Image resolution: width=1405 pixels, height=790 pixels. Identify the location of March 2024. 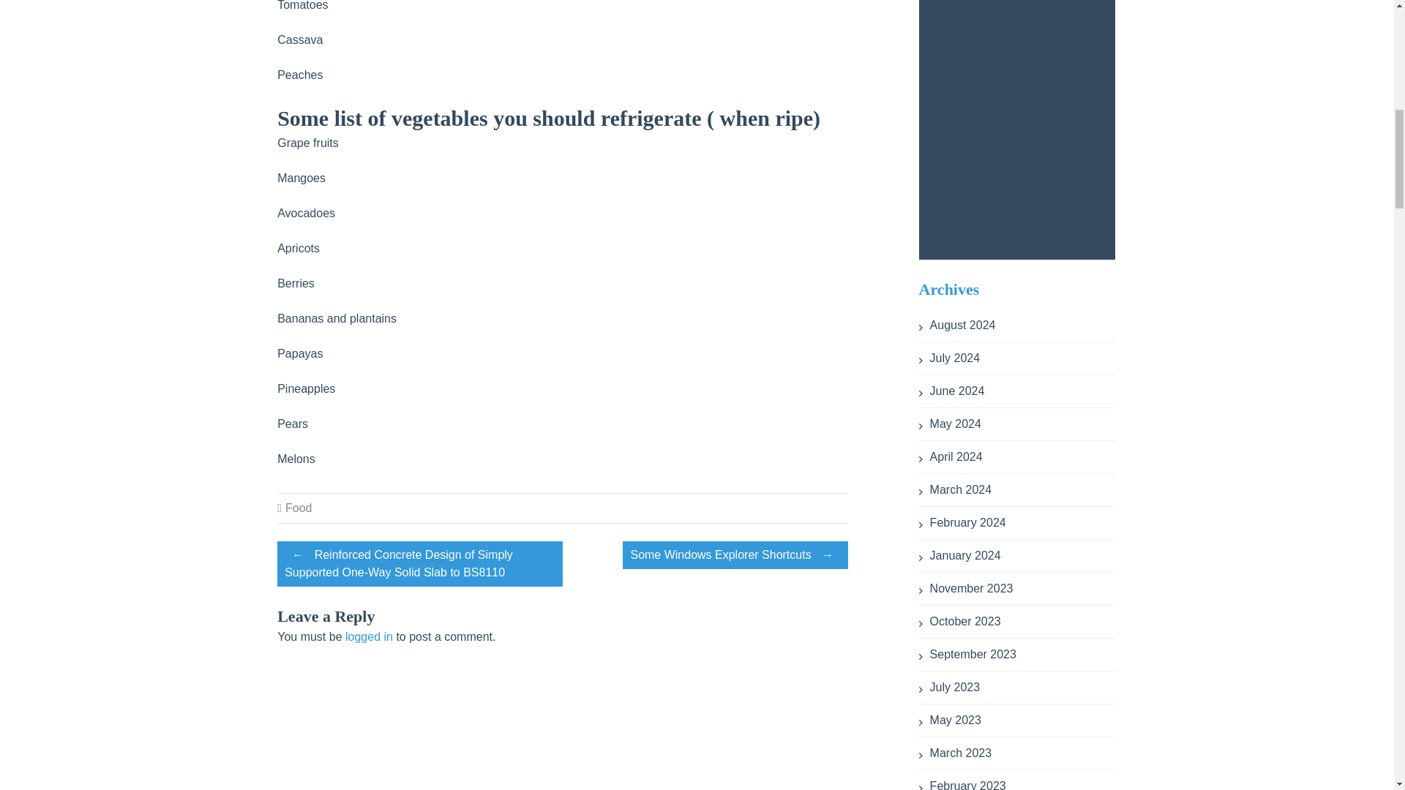
(955, 489).